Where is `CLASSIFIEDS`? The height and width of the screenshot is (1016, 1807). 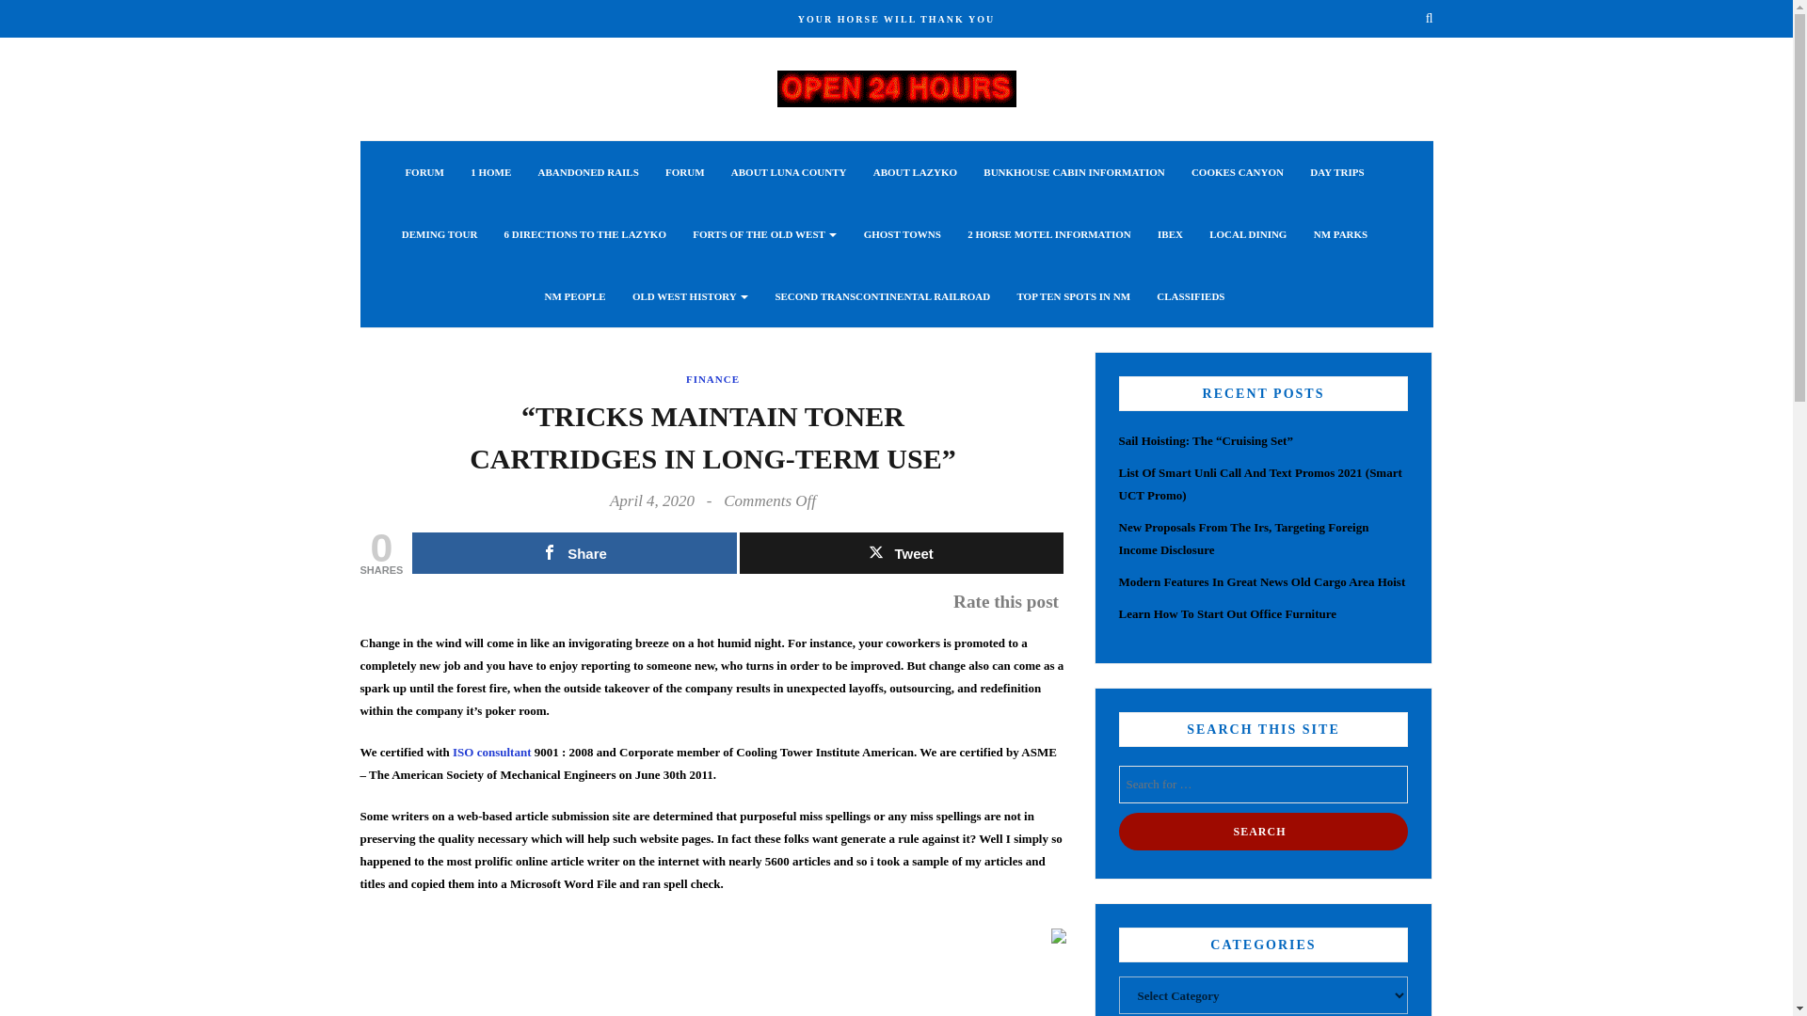 CLASSIFIEDS is located at coordinates (1190, 295).